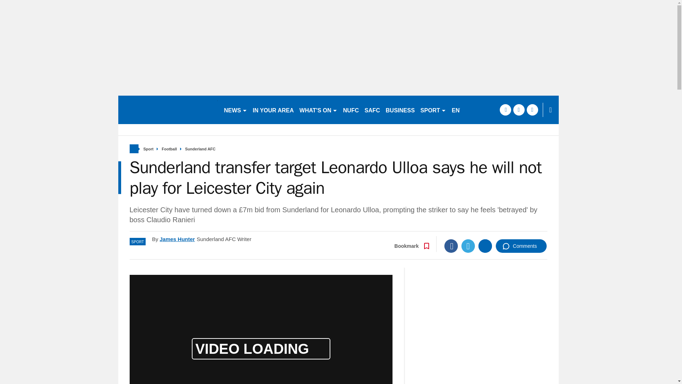 This screenshot has height=384, width=682. What do you see at coordinates (433, 110) in the screenshot?
I see `SPORT` at bounding box center [433, 110].